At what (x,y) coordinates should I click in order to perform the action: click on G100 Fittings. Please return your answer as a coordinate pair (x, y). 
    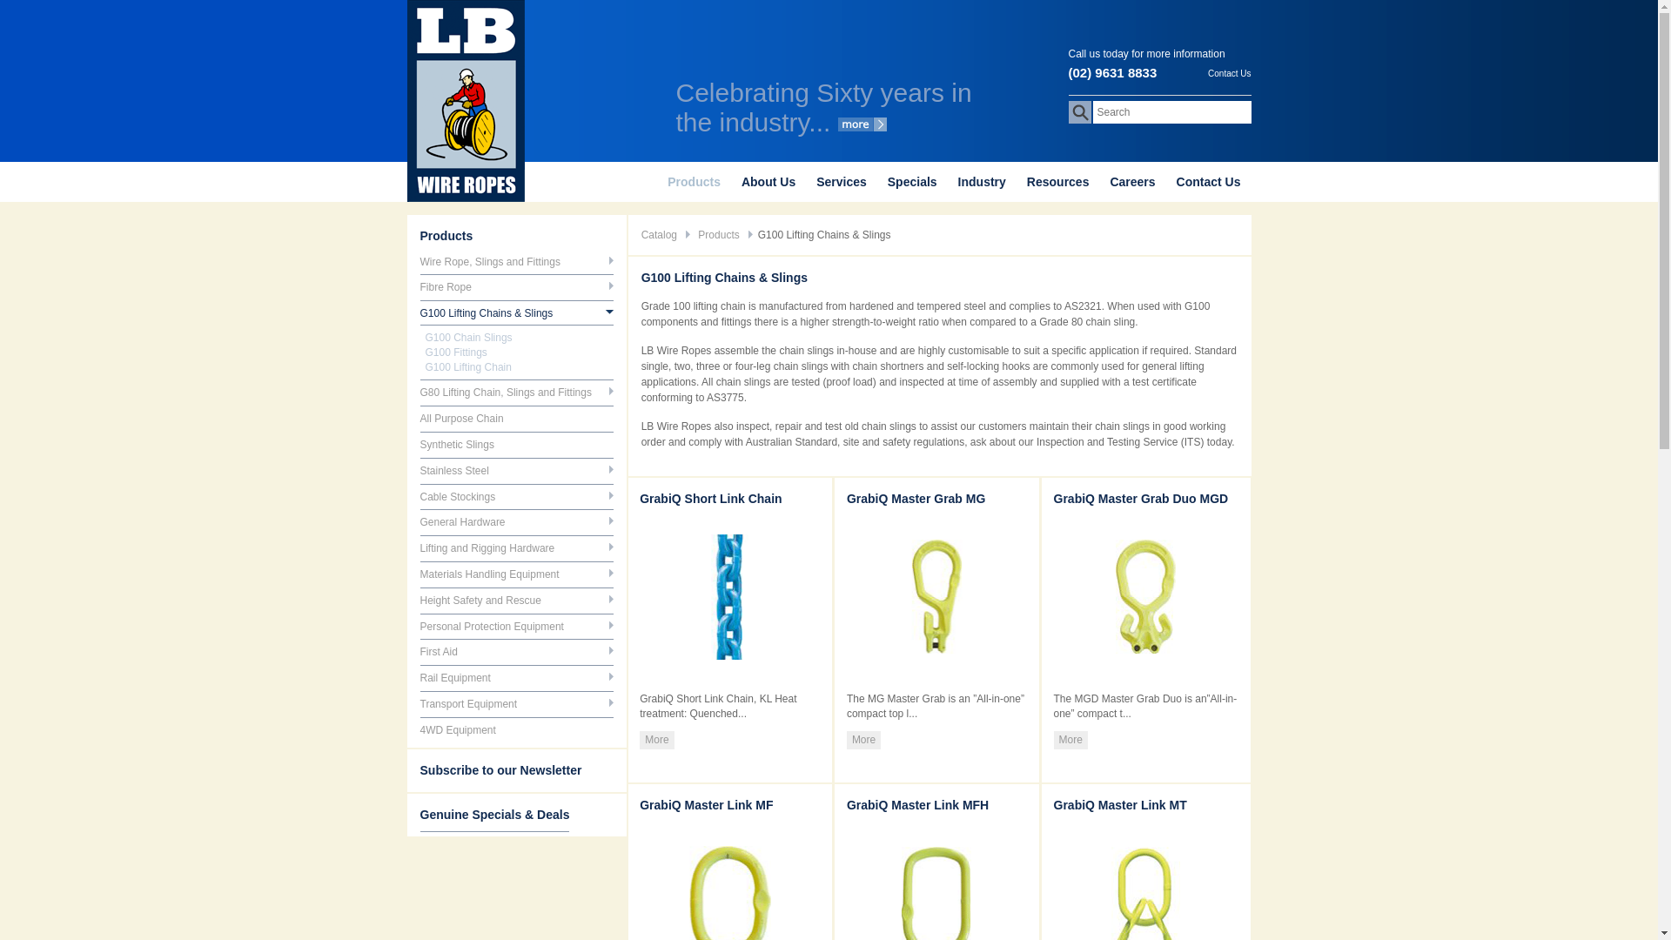
    Looking at the image, I should click on (456, 352).